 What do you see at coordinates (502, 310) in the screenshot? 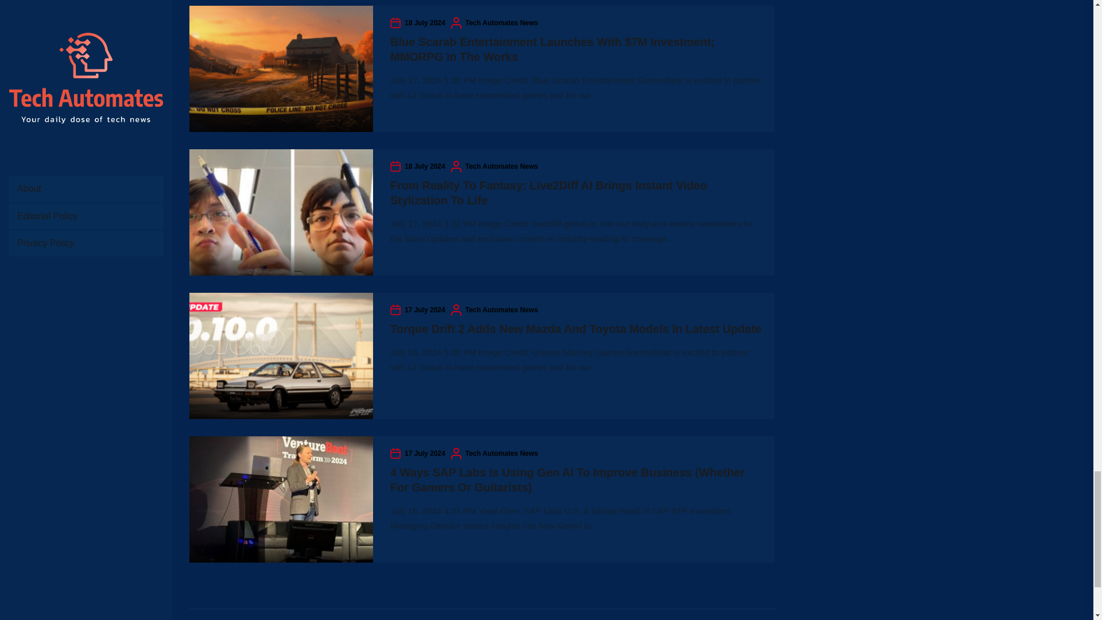
I see `Tech Automates News` at bounding box center [502, 310].